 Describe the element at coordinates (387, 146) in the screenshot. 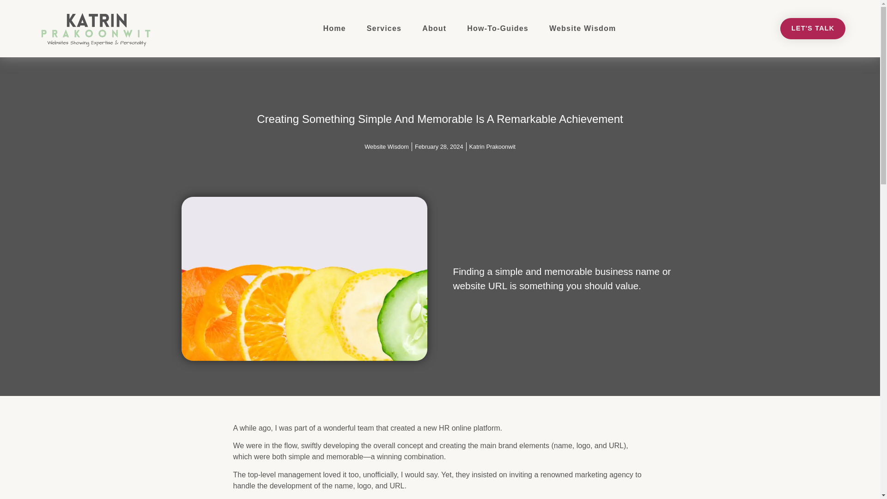

I see `Website Wisdom` at that location.